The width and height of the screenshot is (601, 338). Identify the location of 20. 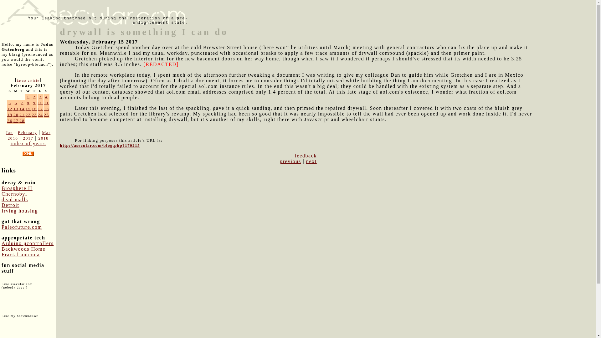
(16, 115).